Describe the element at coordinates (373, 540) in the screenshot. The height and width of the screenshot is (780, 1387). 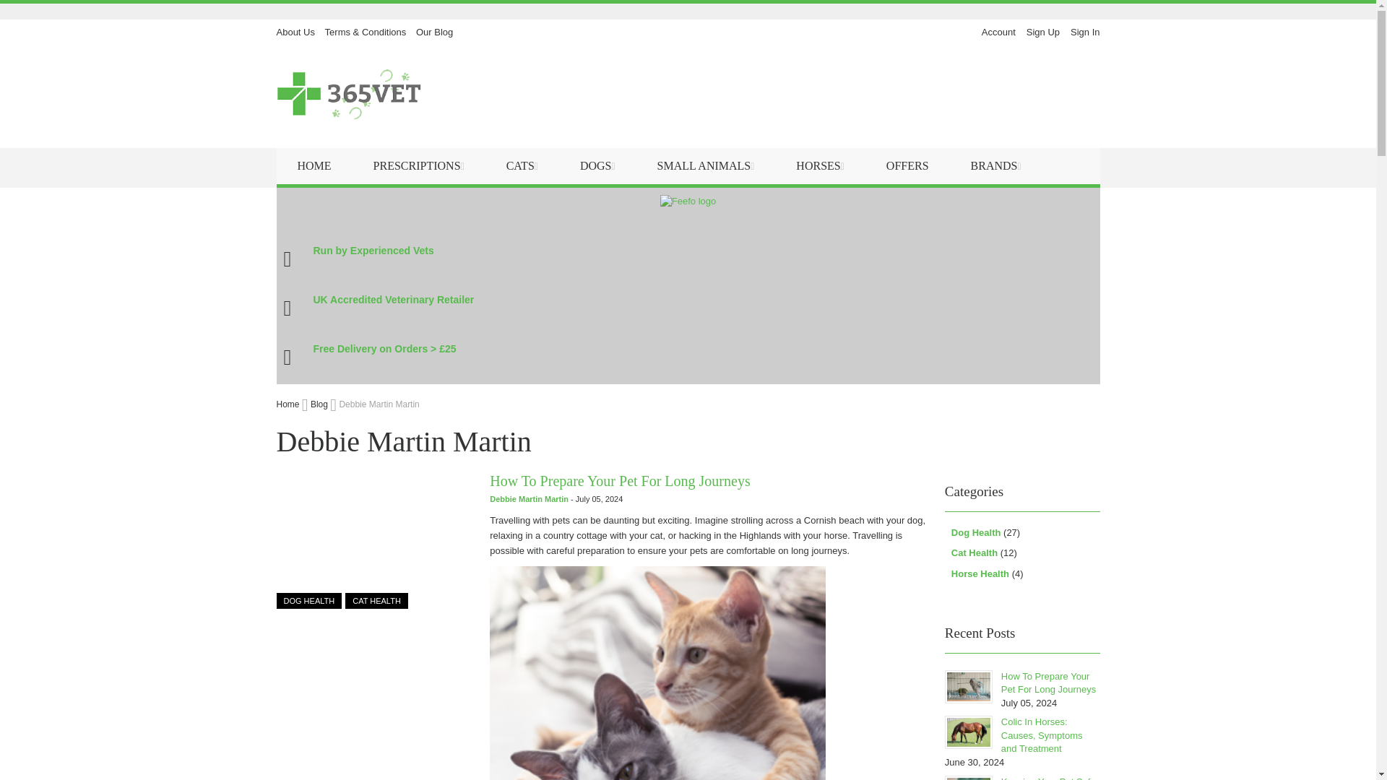
I see `How To Prepare Your Pet For Long Journeys` at that location.